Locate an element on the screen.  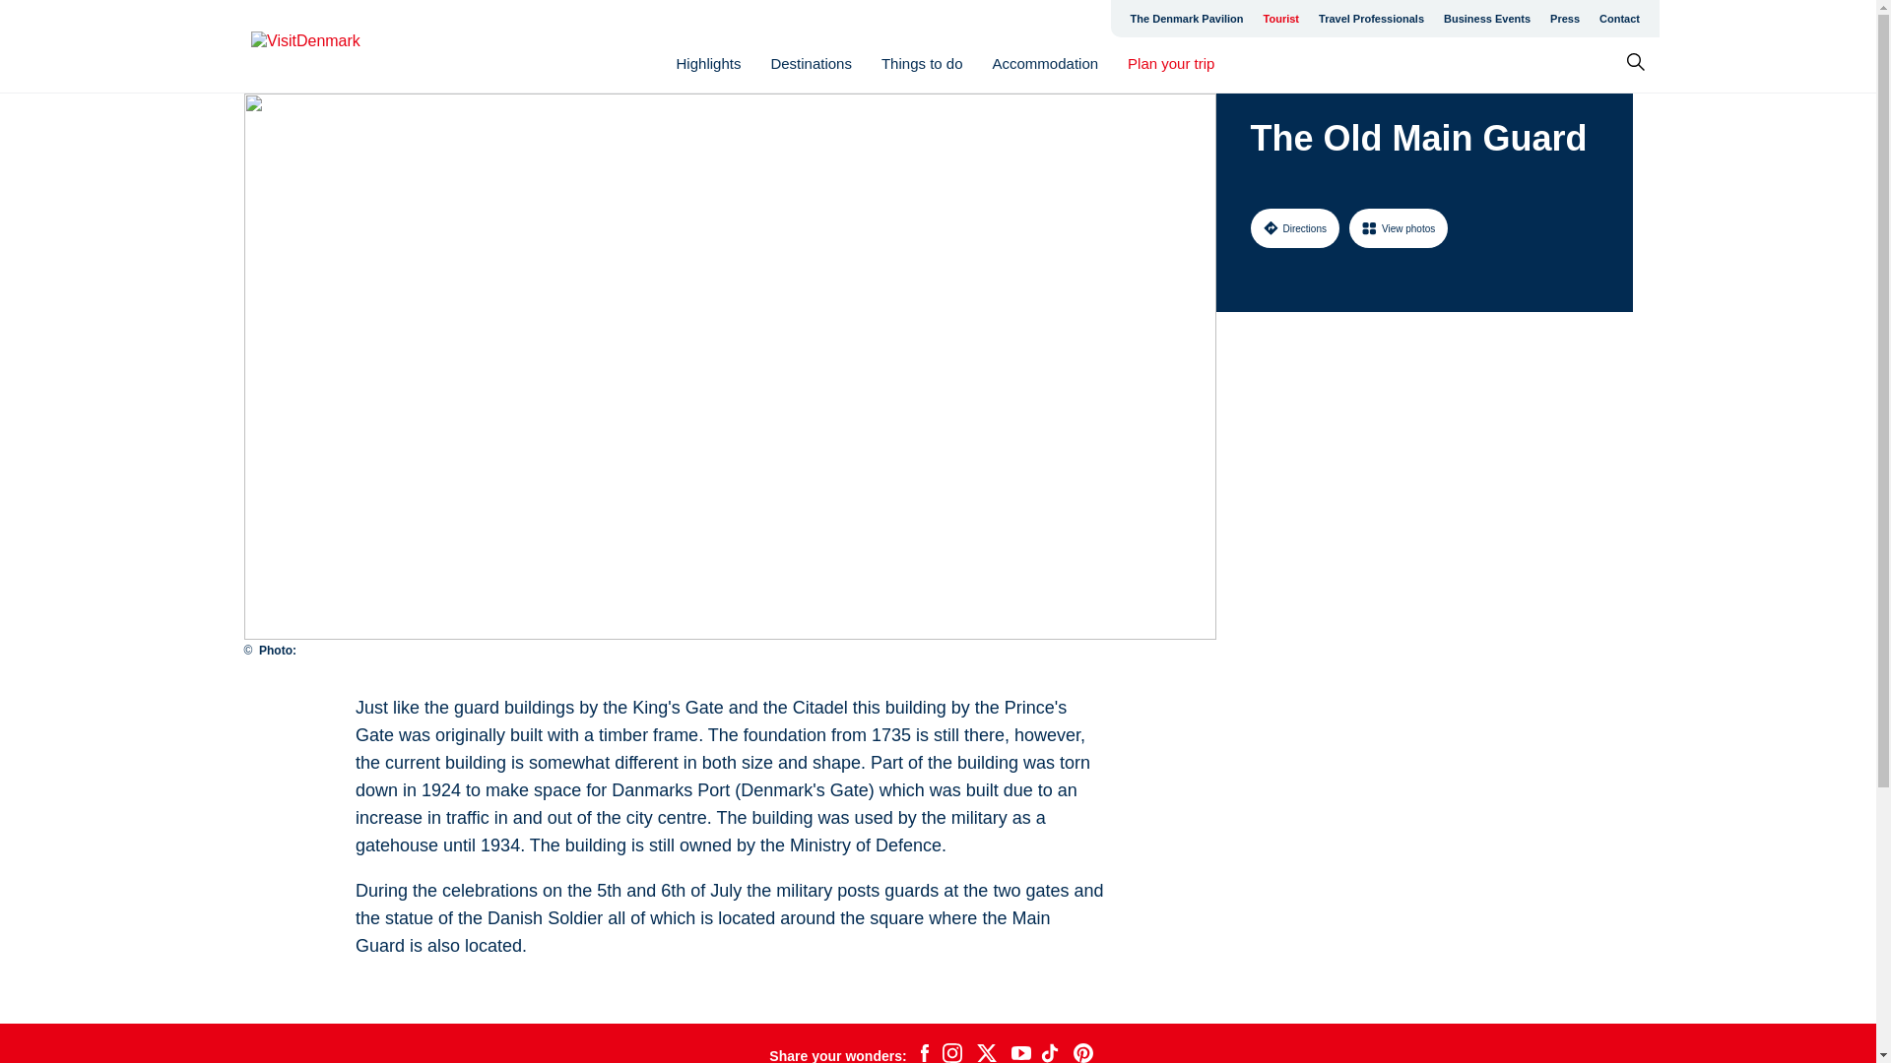
facebook is located at coordinates (924, 1053).